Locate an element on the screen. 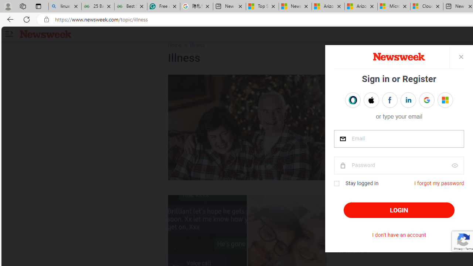 This screenshot has width=473, height=266. Sign in with LINKEDIN is located at coordinates (408, 100).